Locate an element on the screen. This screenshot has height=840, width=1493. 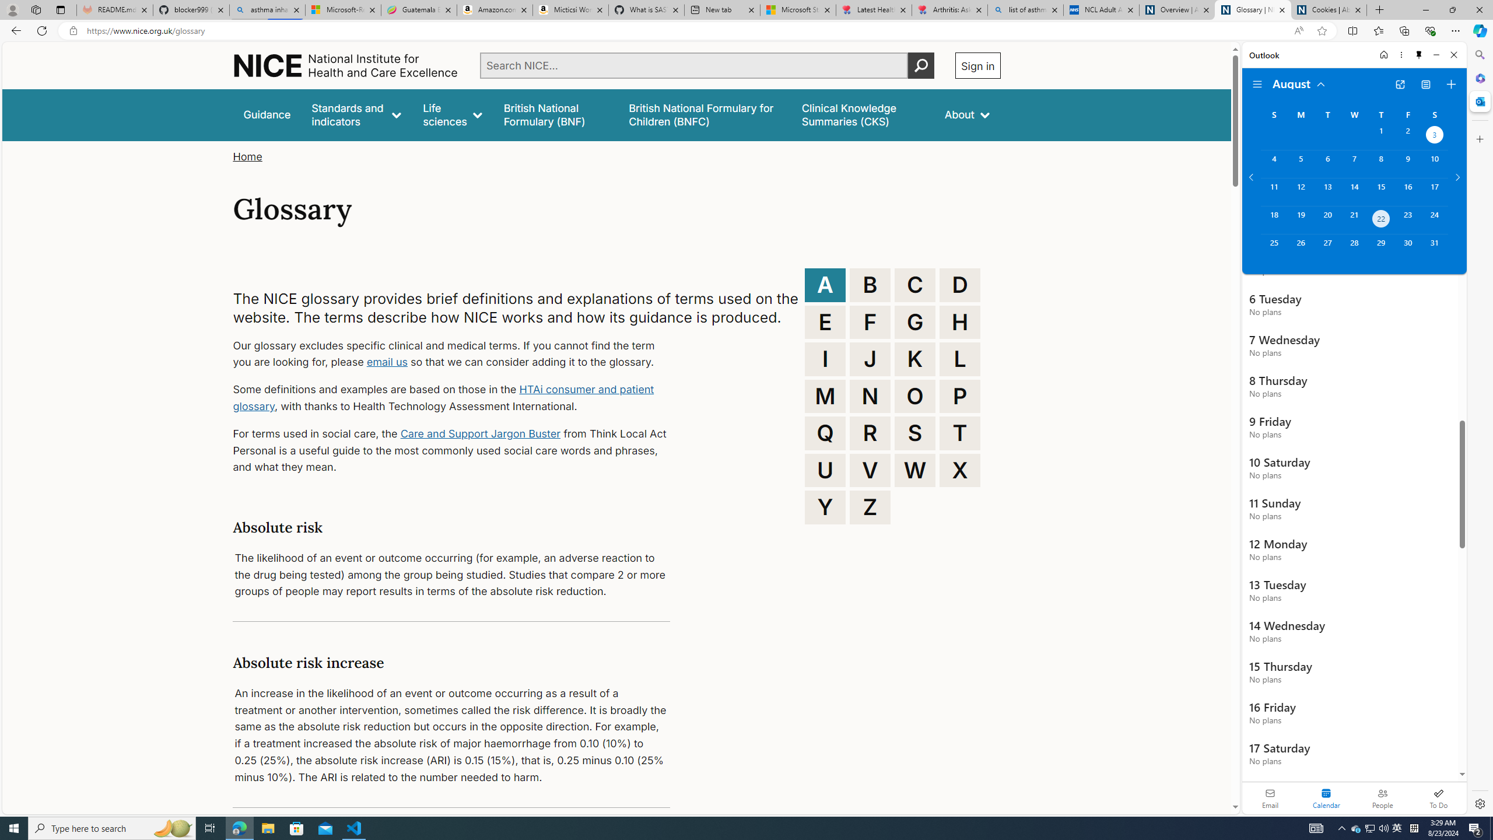
Friday, August 16, 2024.  is located at coordinates (1408, 191).